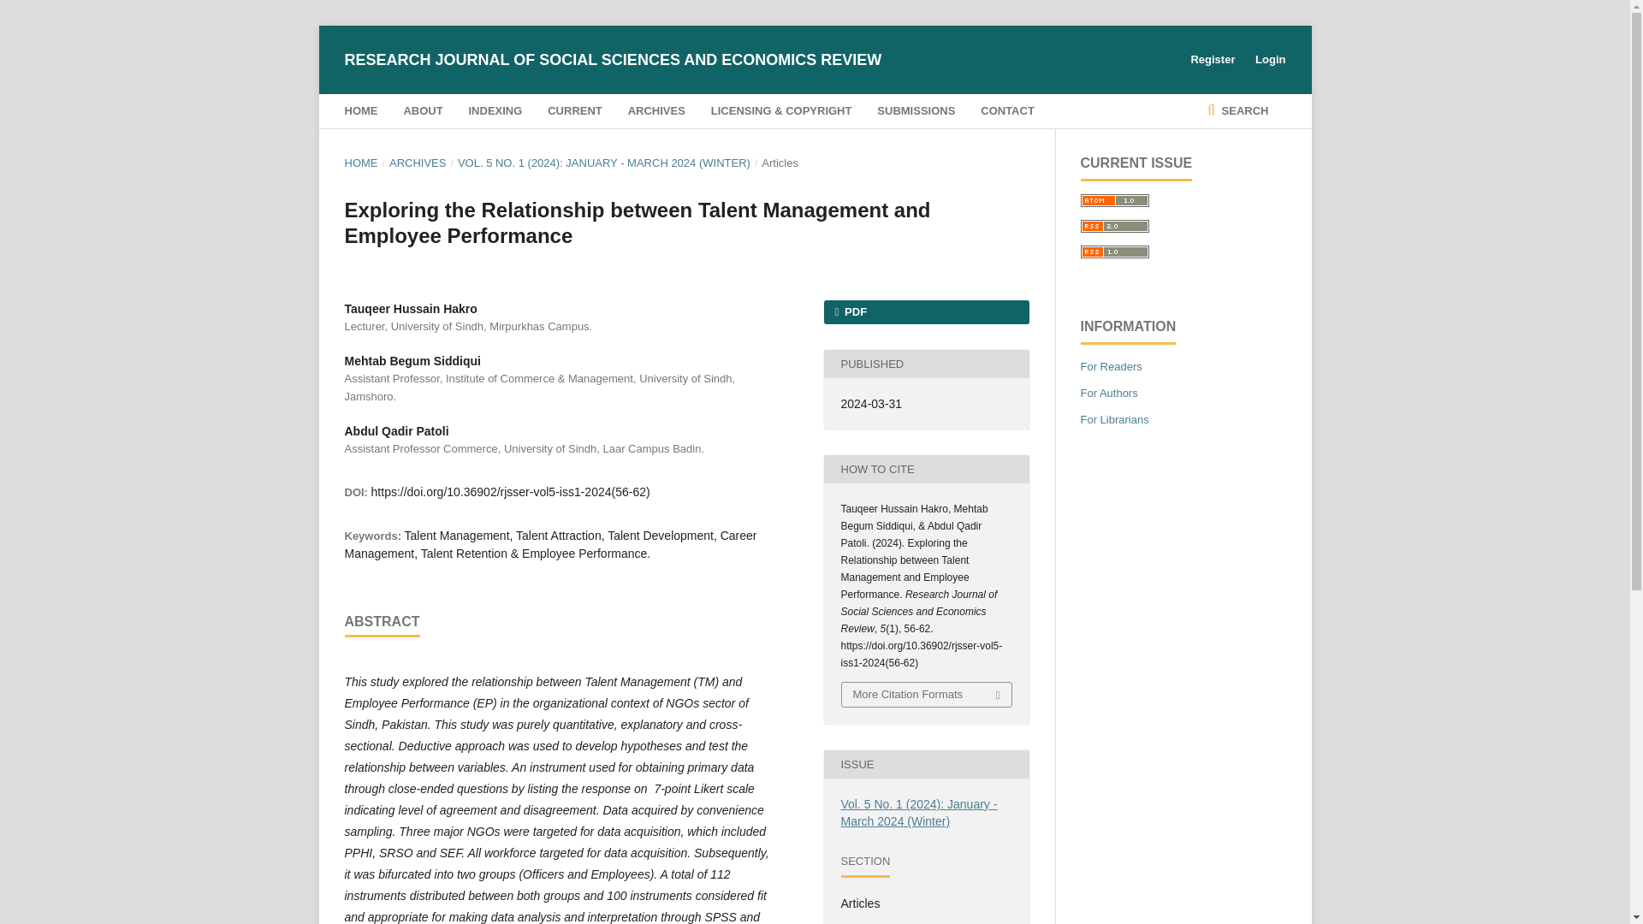 This screenshot has height=924, width=1643. What do you see at coordinates (418, 163) in the screenshot?
I see `ARCHIVES` at bounding box center [418, 163].